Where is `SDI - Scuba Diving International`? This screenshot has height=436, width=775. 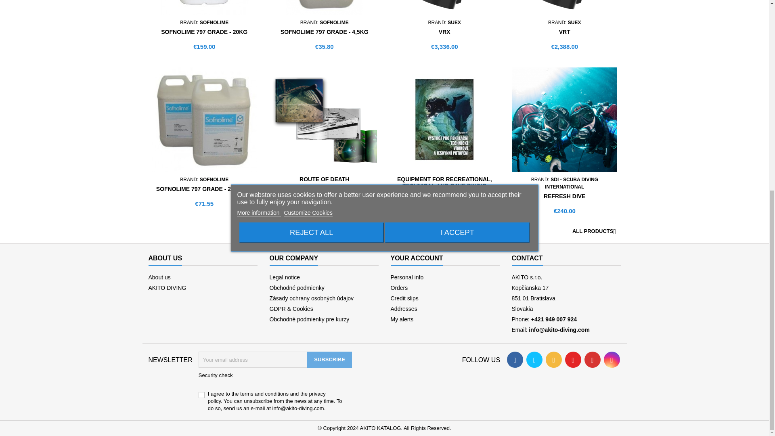 SDI - Scuba Diving International is located at coordinates (572, 183).